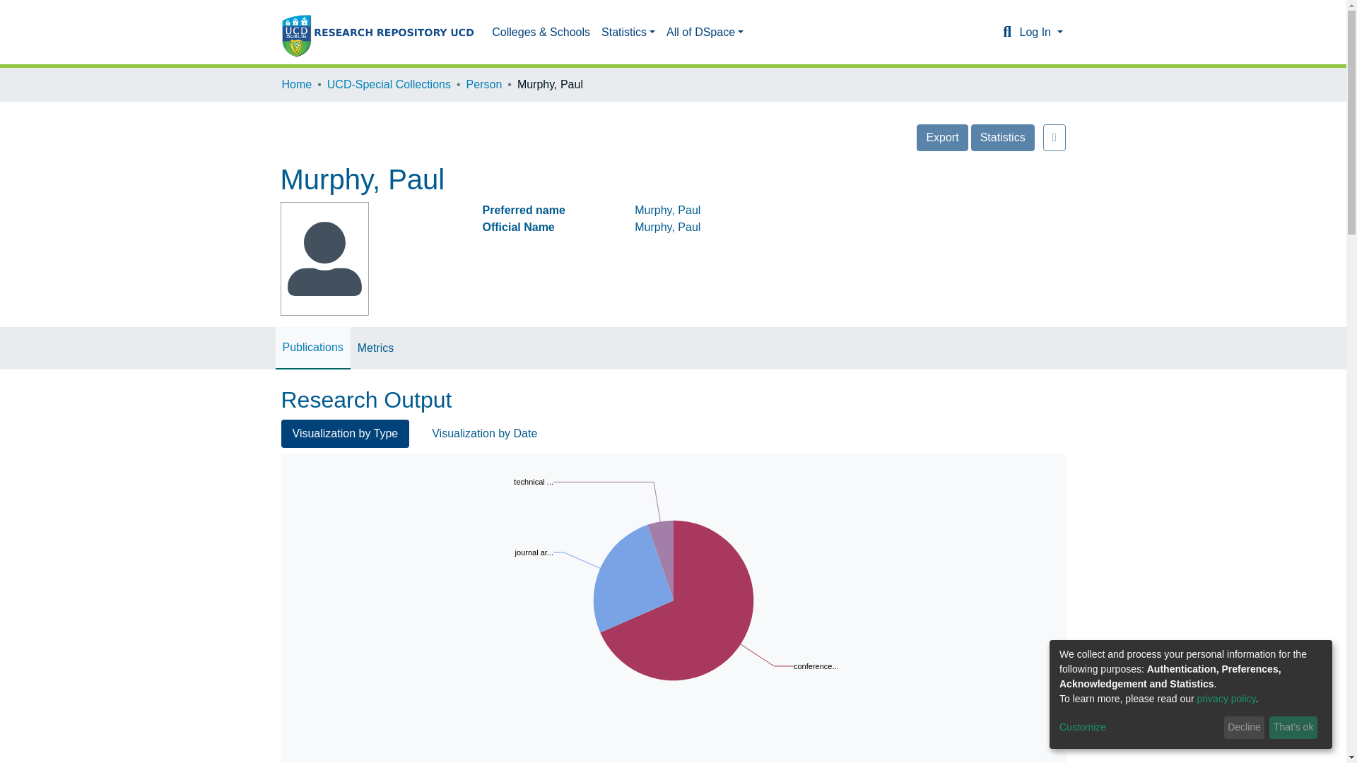 This screenshot has height=763, width=1357. What do you see at coordinates (628, 32) in the screenshot?
I see `Statistics` at bounding box center [628, 32].